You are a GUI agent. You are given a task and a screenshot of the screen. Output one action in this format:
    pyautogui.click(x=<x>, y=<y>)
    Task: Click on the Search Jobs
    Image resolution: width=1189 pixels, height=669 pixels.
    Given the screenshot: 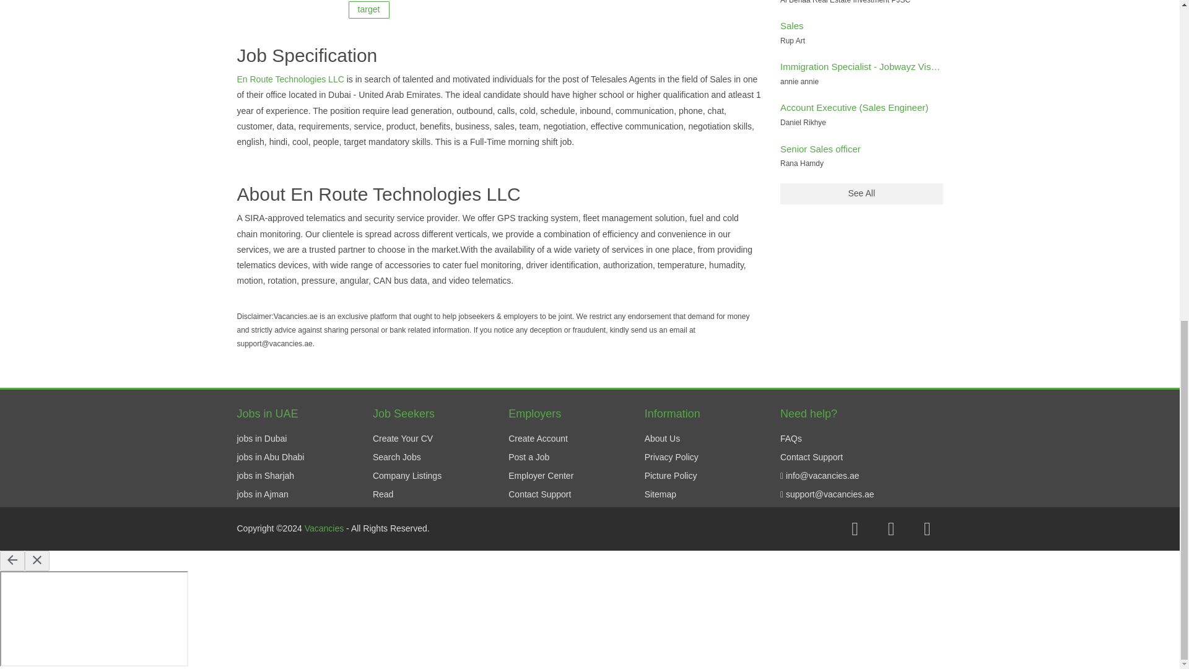 What is the action you would take?
    pyautogui.click(x=396, y=457)
    